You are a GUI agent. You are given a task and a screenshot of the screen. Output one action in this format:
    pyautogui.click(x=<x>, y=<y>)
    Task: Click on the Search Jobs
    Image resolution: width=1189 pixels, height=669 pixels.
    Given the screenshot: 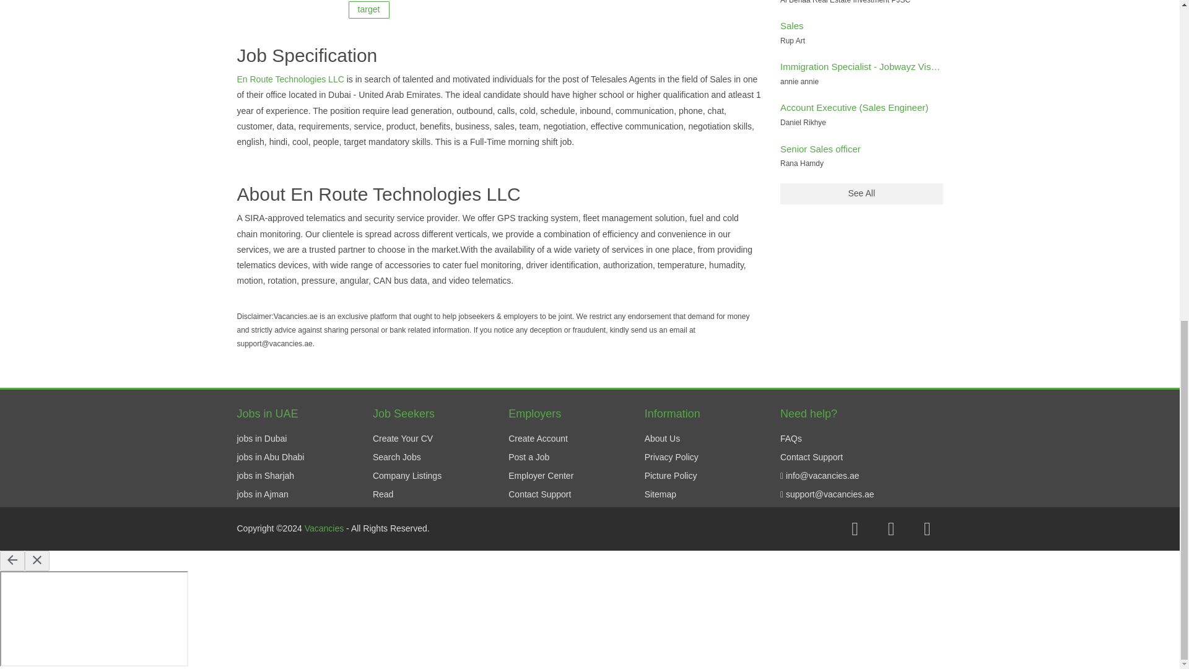 What is the action you would take?
    pyautogui.click(x=396, y=457)
    